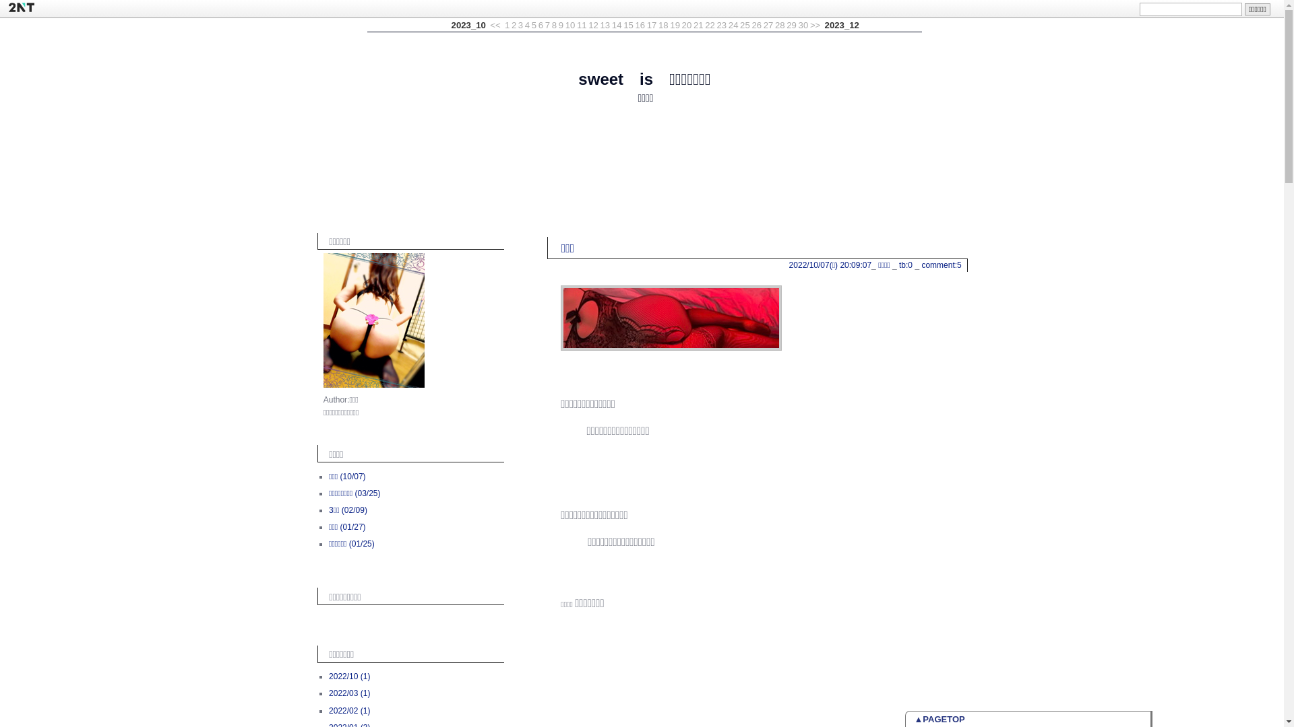 The image size is (1294, 727). I want to click on 2022/10 (1), so click(349, 677).